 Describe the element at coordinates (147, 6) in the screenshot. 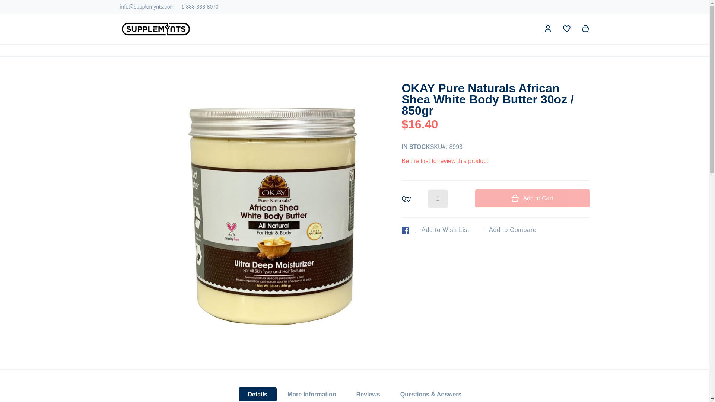

I see `Email Us` at that location.